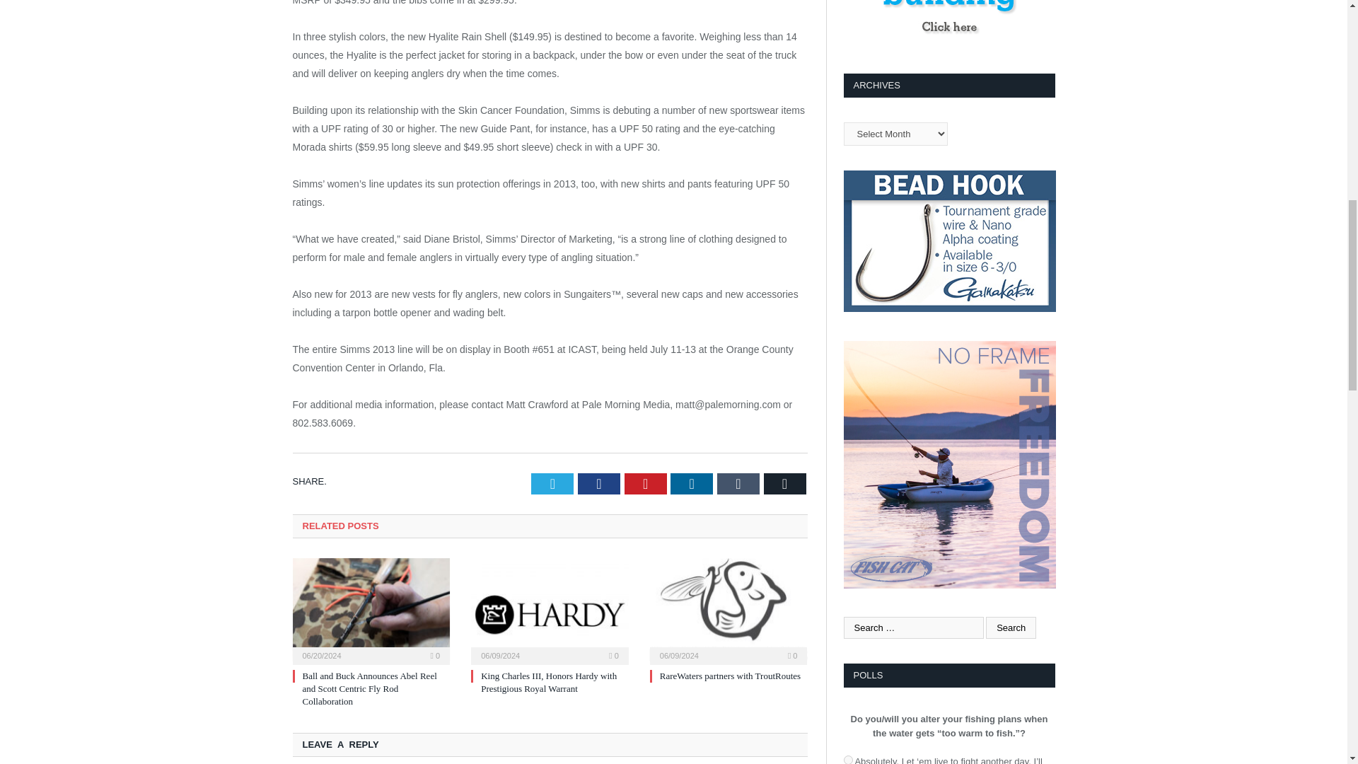  Describe the element at coordinates (738, 483) in the screenshot. I see `Tumblr` at that location.